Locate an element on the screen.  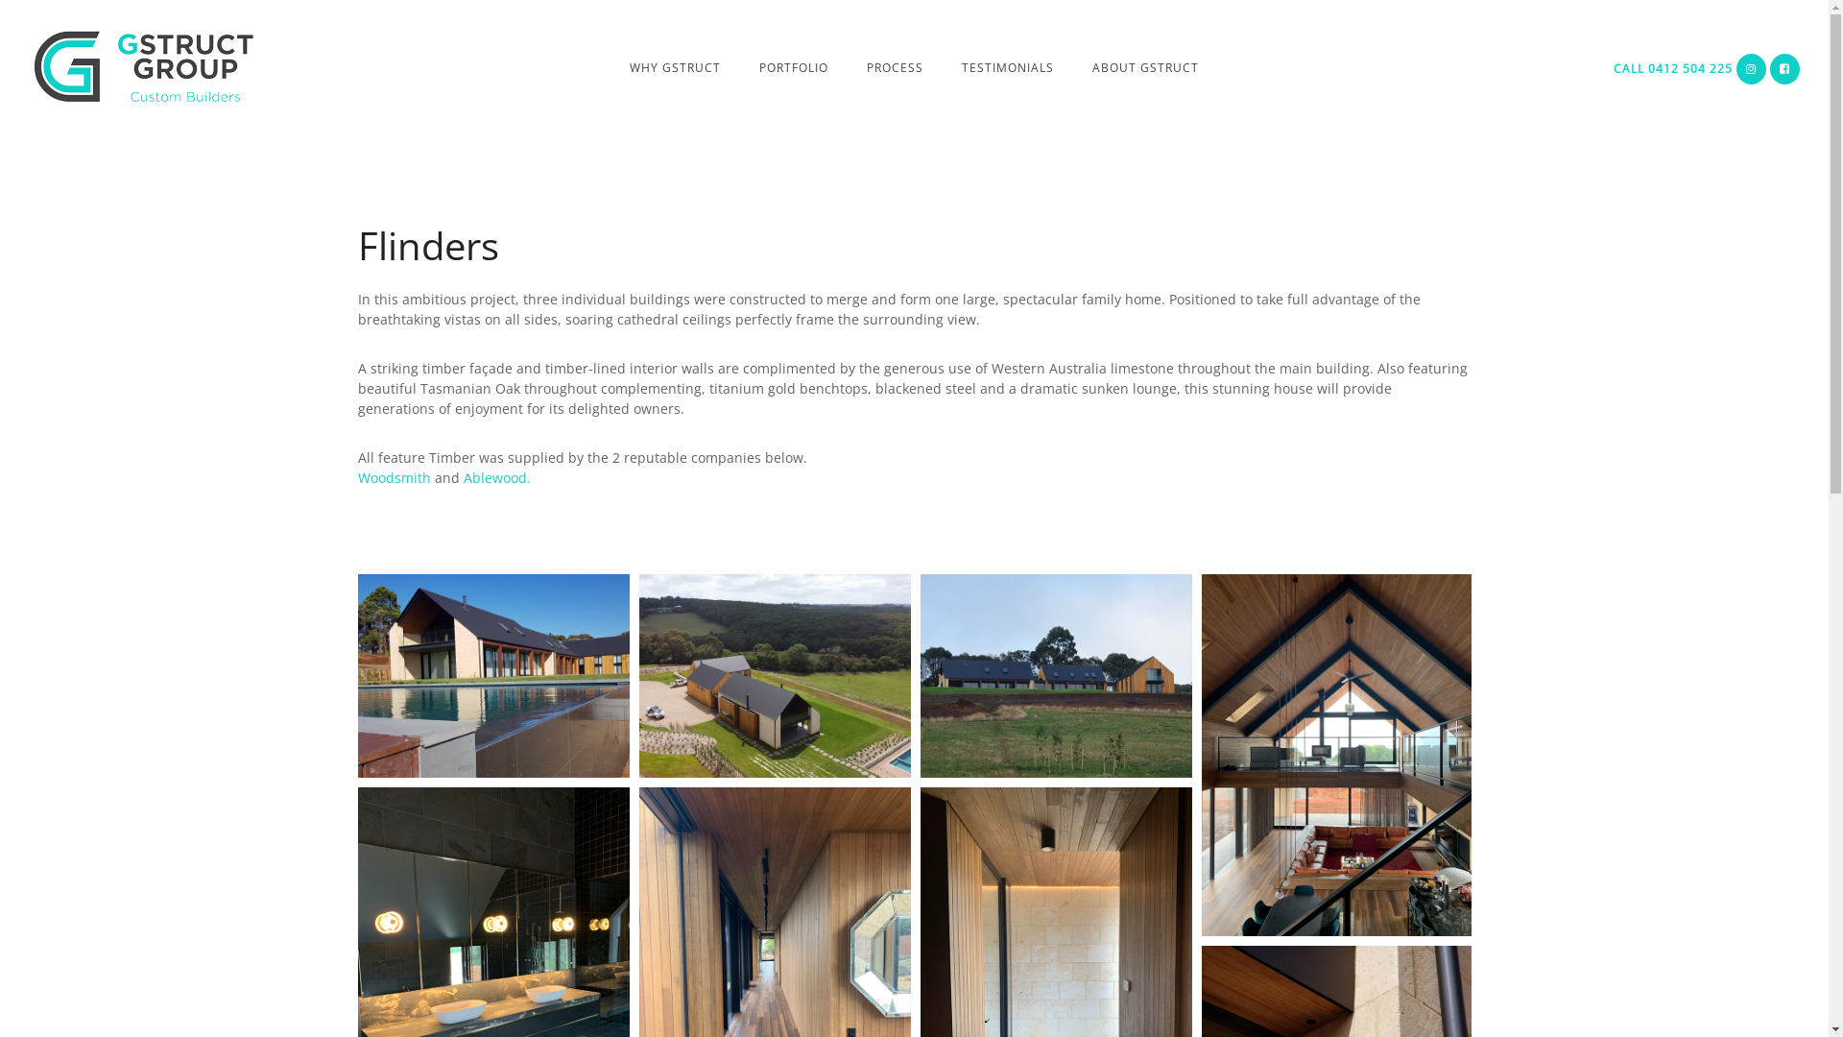
Woodsmith is located at coordinates (395, 478).